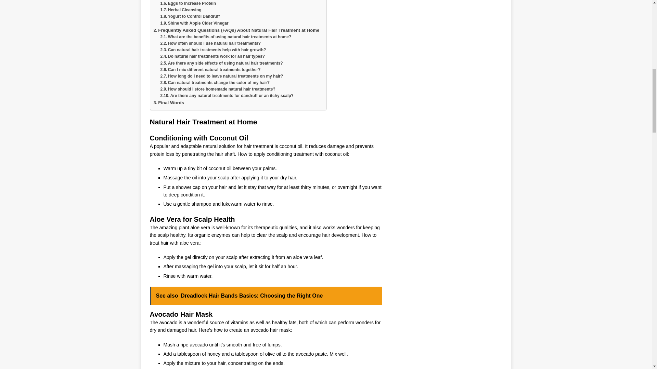 The image size is (657, 369). Describe the element at coordinates (181, 10) in the screenshot. I see `Herbal Cleansing` at that location.